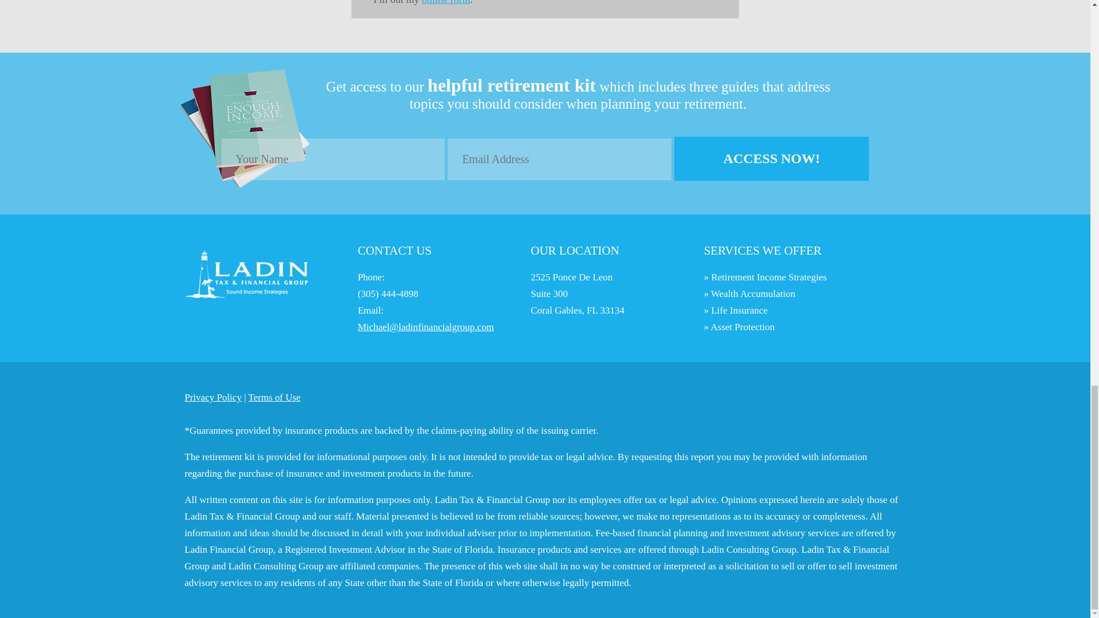 This screenshot has width=1099, height=618. What do you see at coordinates (274, 397) in the screenshot?
I see `Terms of Use` at bounding box center [274, 397].